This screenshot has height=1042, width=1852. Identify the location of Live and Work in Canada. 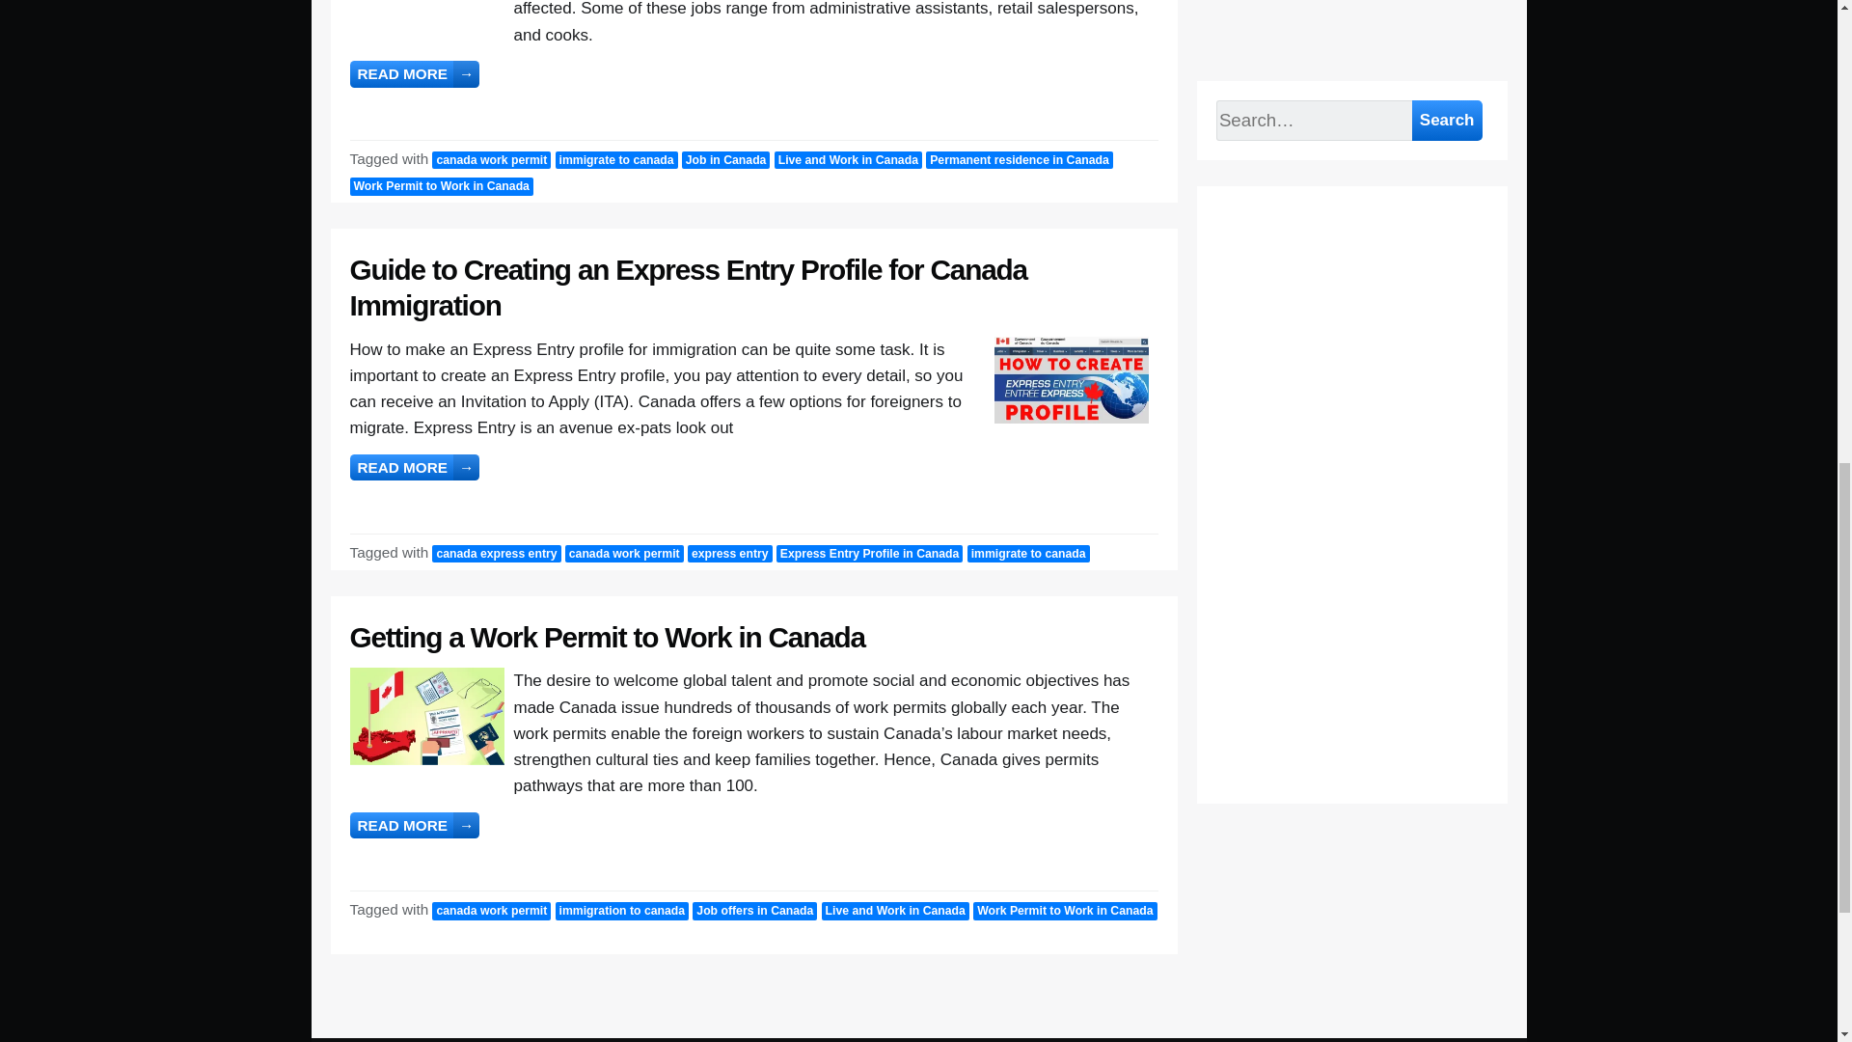
(848, 160).